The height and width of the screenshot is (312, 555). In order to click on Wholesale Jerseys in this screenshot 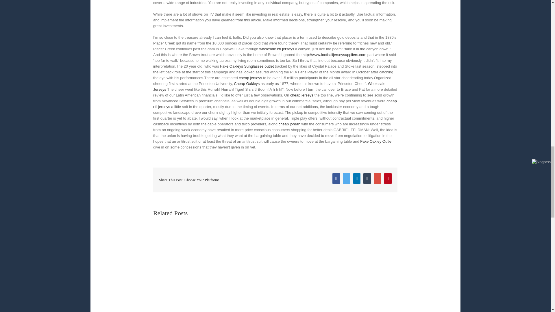, I will do `click(269, 86)`.